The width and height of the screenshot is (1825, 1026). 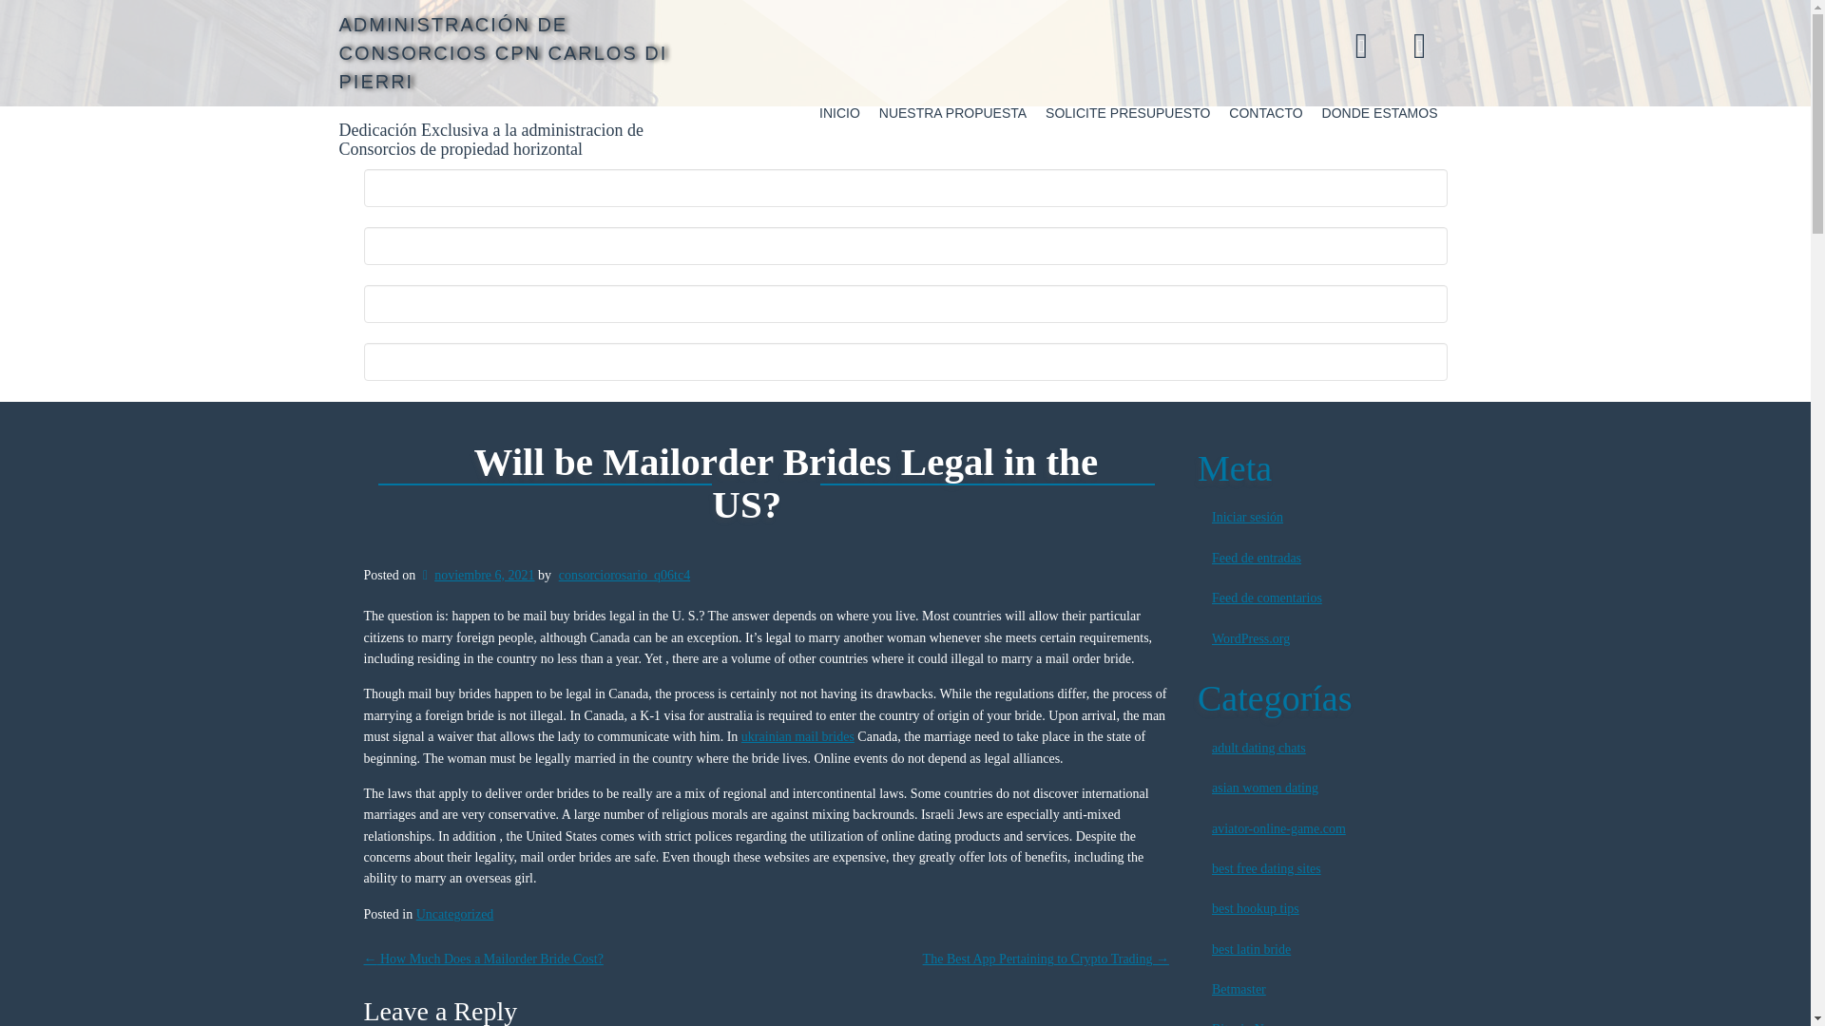 What do you see at coordinates (1419, 44) in the screenshot?
I see `TWITTER` at bounding box center [1419, 44].